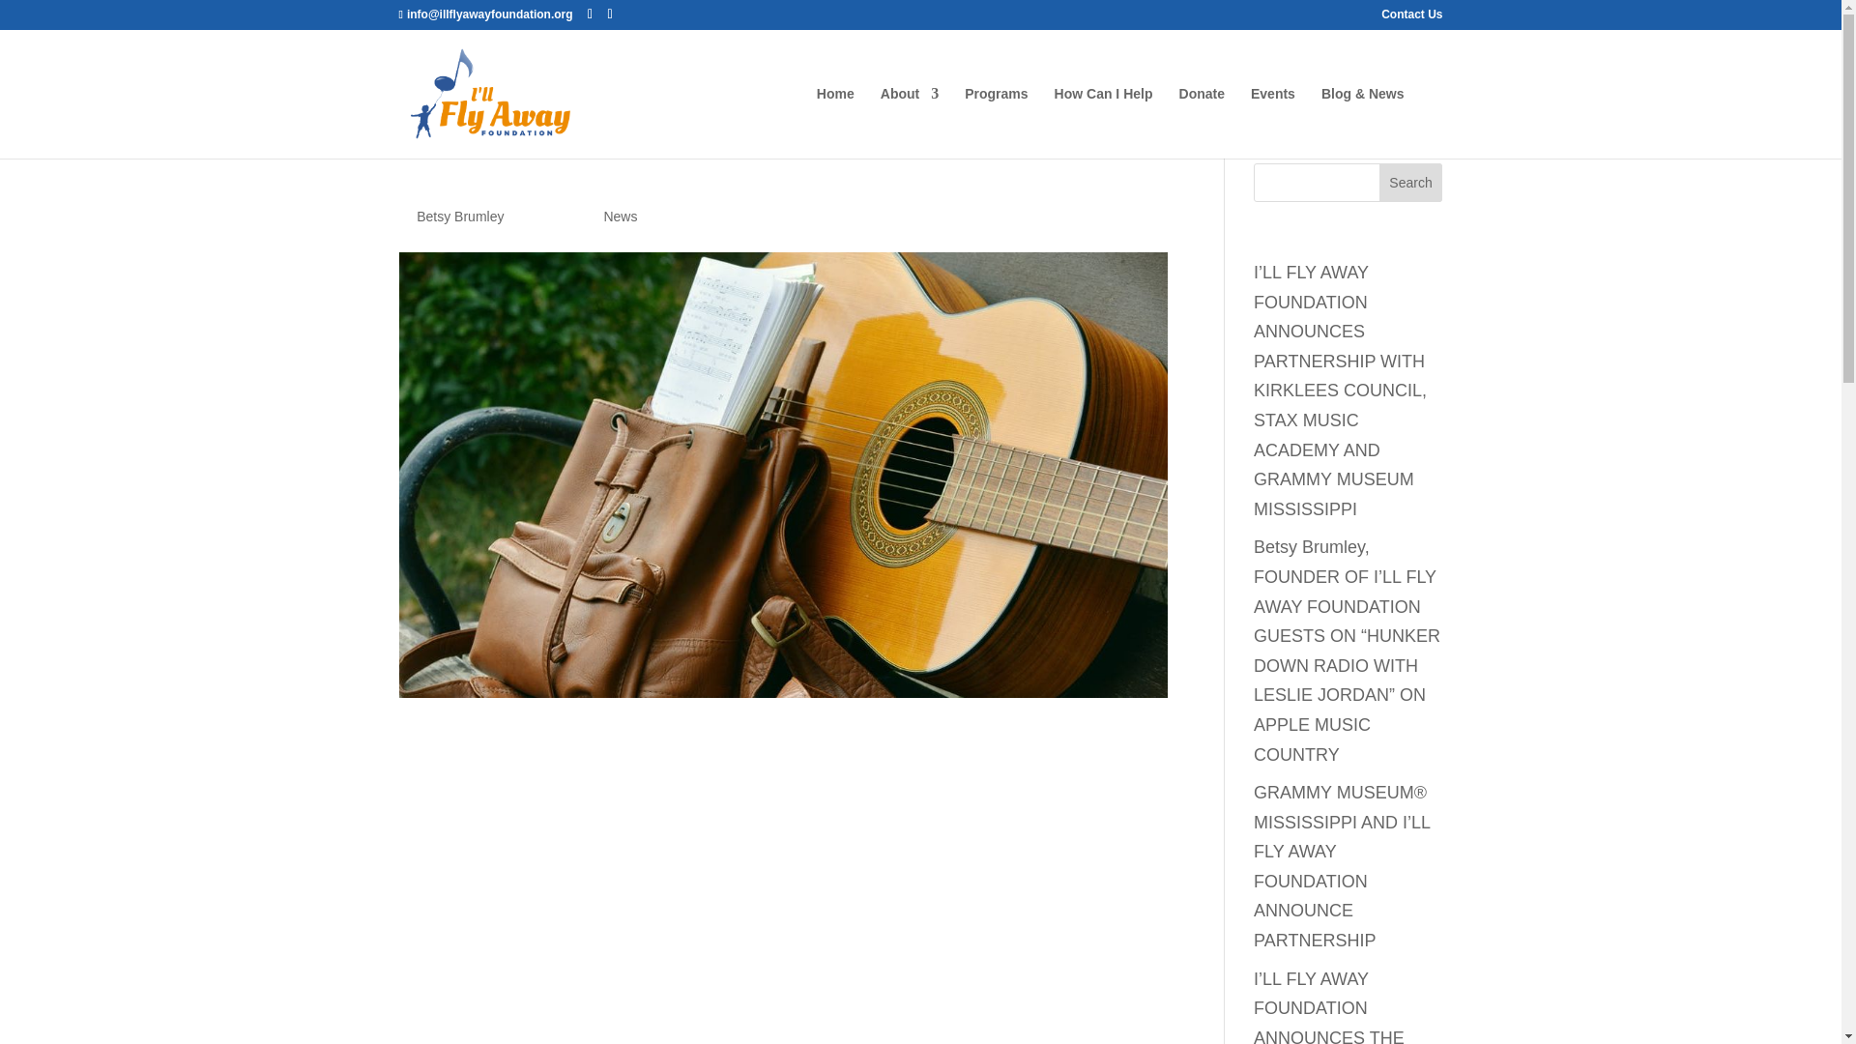  What do you see at coordinates (1411, 182) in the screenshot?
I see `Search` at bounding box center [1411, 182].